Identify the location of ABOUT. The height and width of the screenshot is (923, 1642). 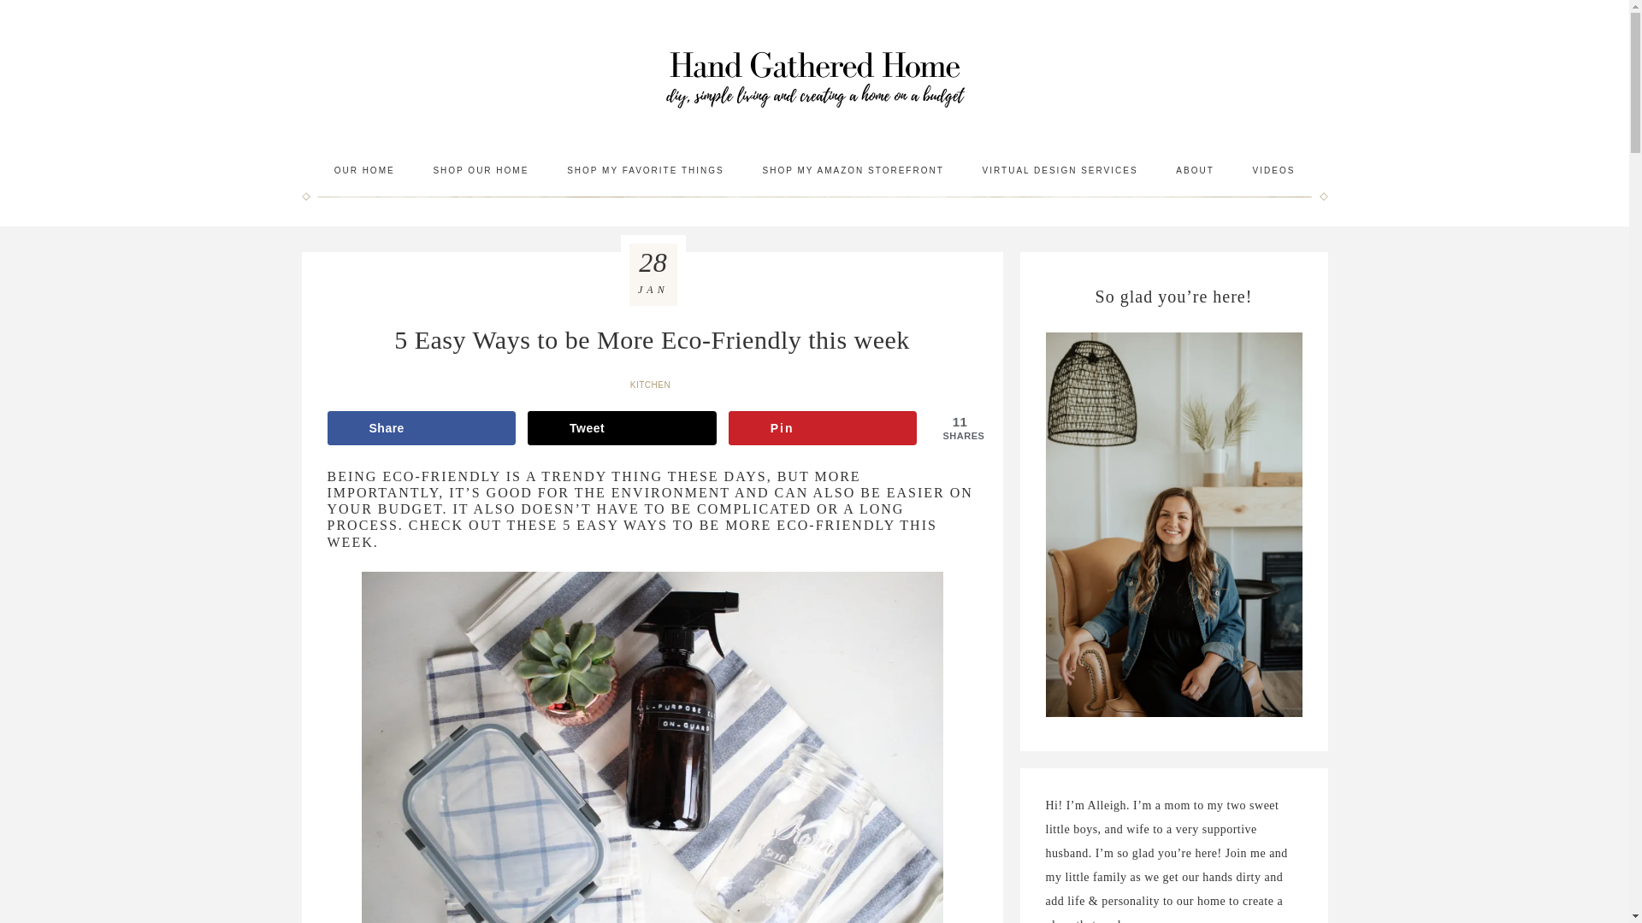
(1194, 170).